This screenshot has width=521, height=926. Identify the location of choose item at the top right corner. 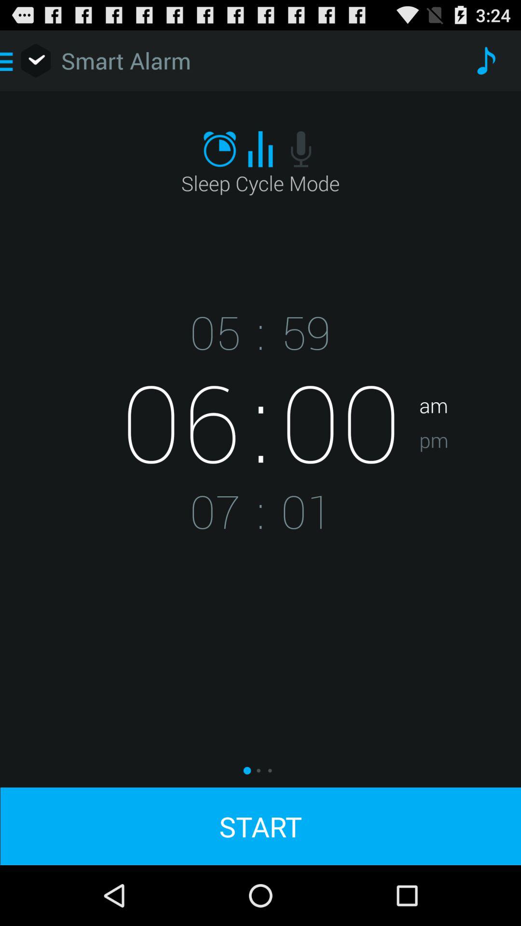
(485, 61).